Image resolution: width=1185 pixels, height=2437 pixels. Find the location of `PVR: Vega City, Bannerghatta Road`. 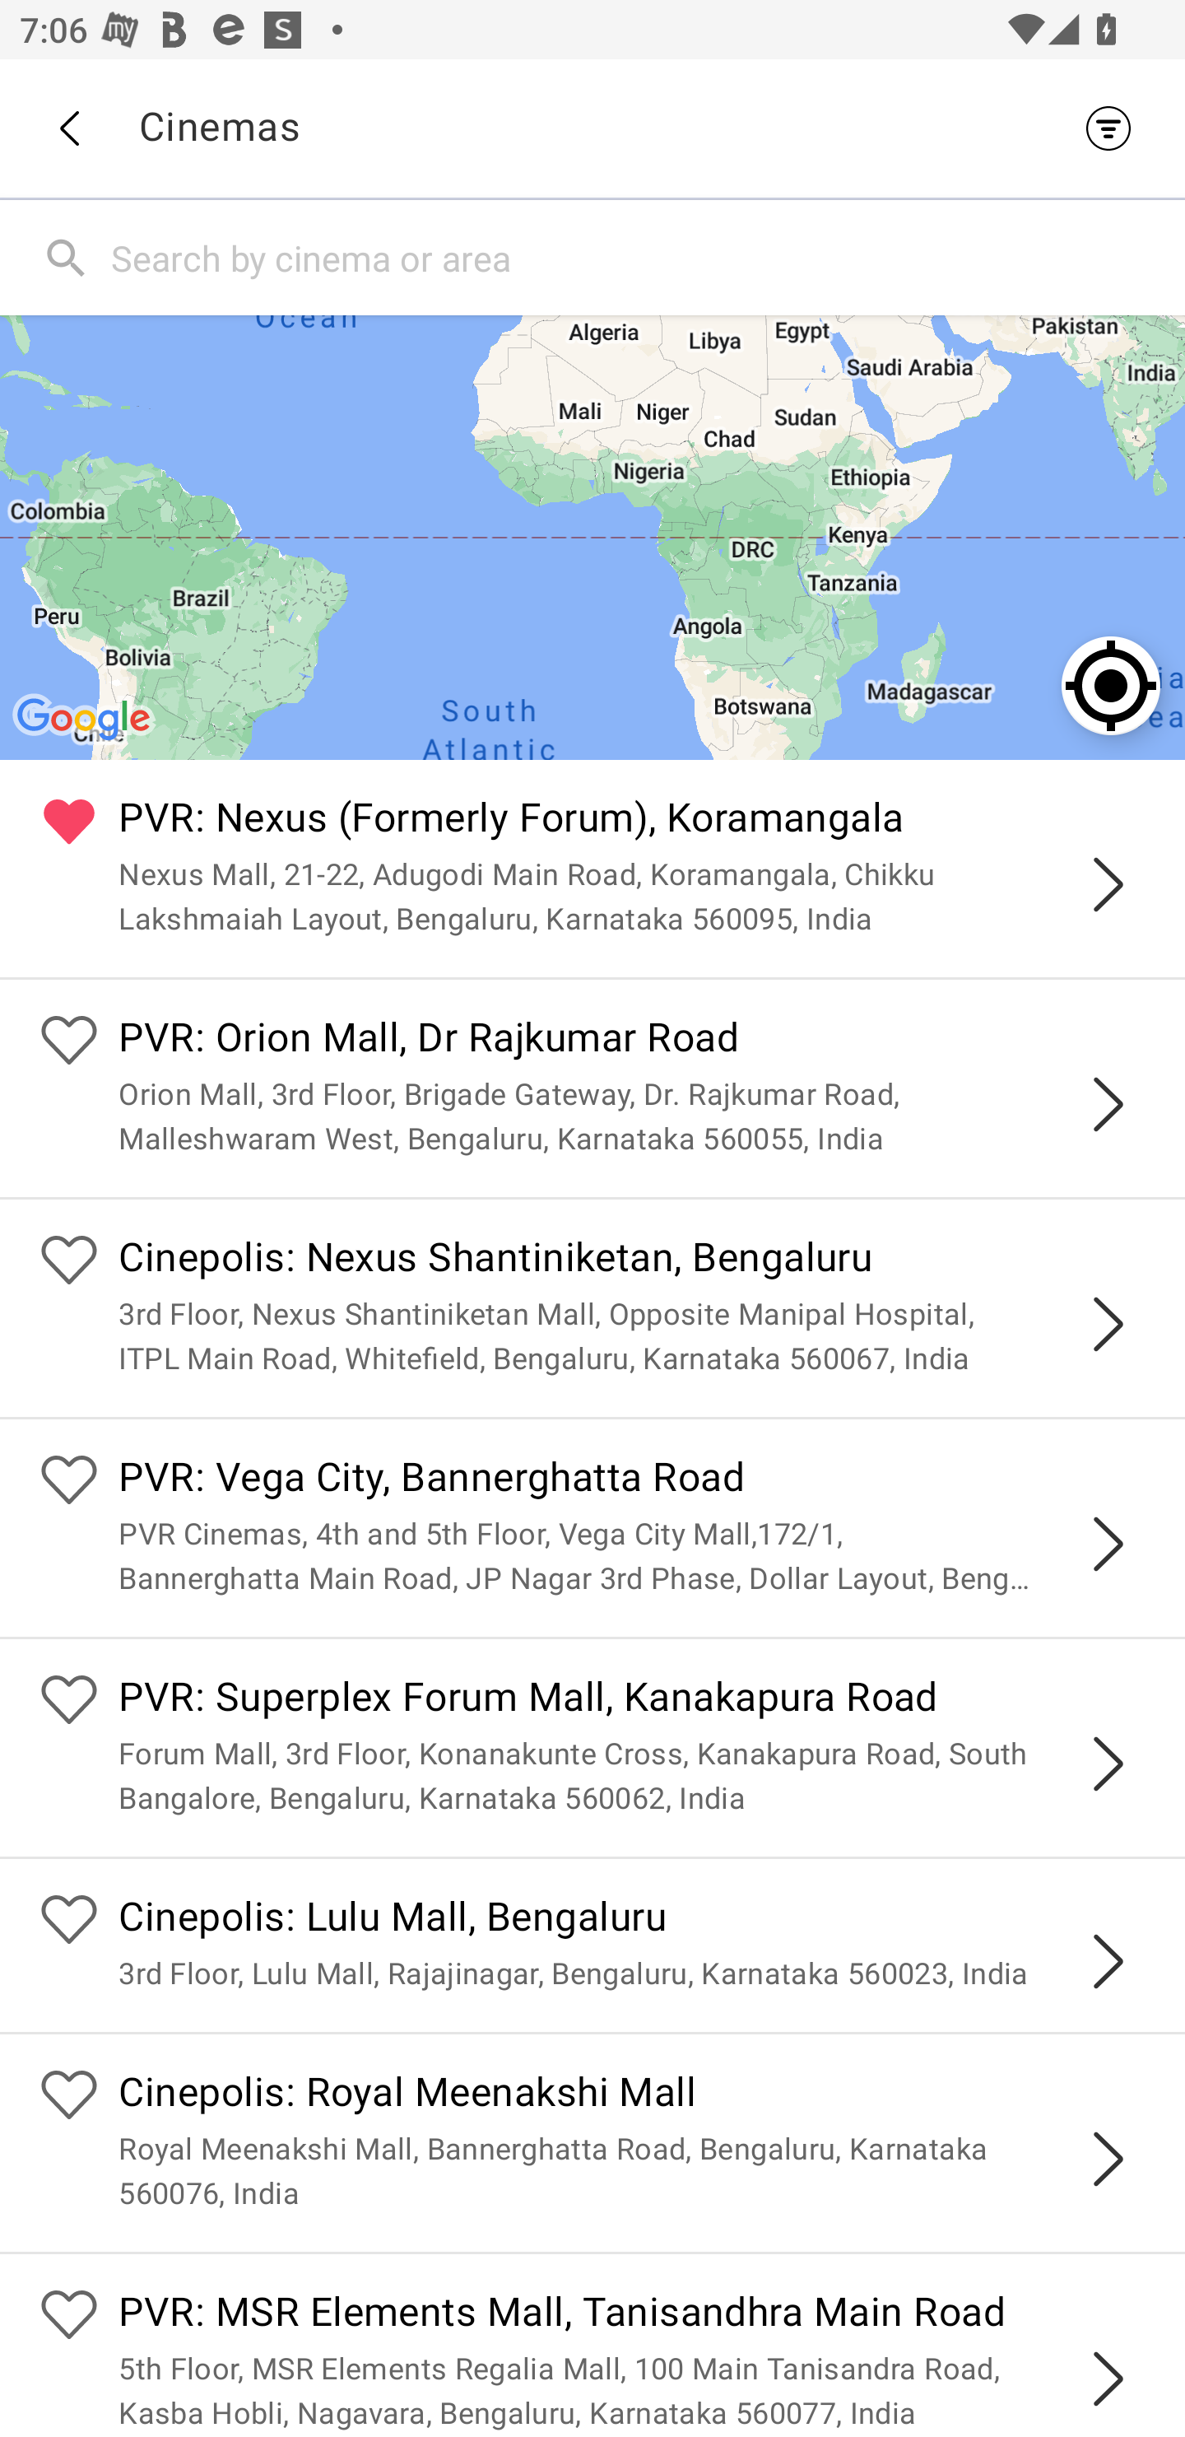

PVR: Vega City, Bannerghatta Road is located at coordinates (632, 1482).